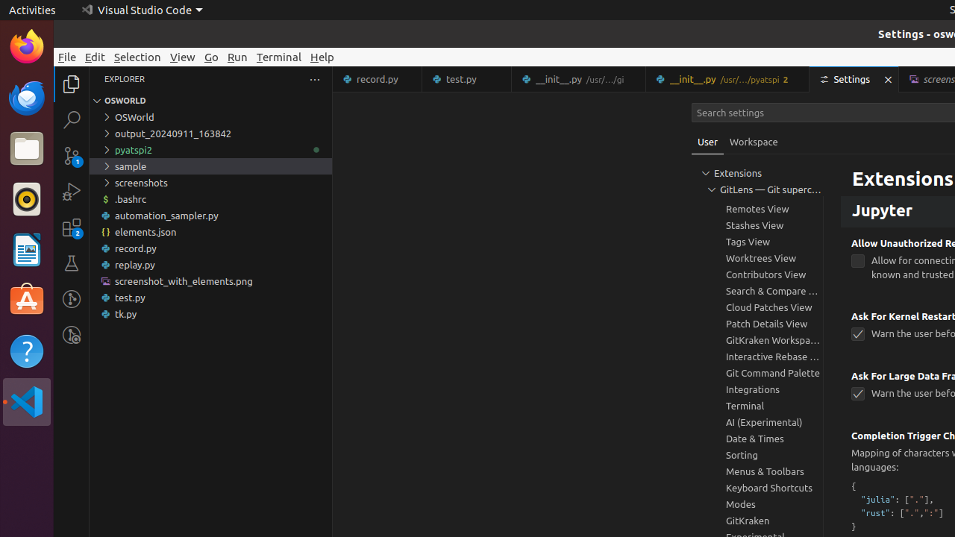 Image resolution: width=955 pixels, height=537 pixels. What do you see at coordinates (72, 84) in the screenshot?
I see `Explorer (Ctrl+Shift+E)` at bounding box center [72, 84].